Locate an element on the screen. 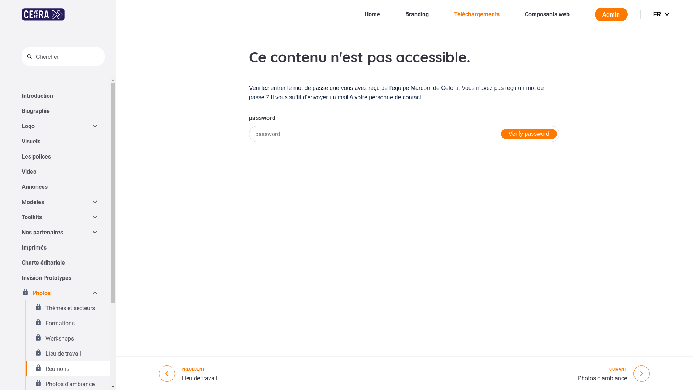 Image resolution: width=693 pixels, height=390 pixels. Biographie is located at coordinates (61, 111).